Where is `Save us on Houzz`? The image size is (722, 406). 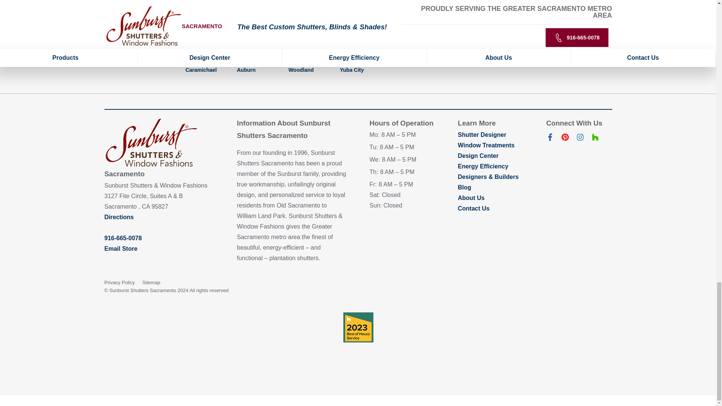
Save us on Houzz is located at coordinates (595, 139).